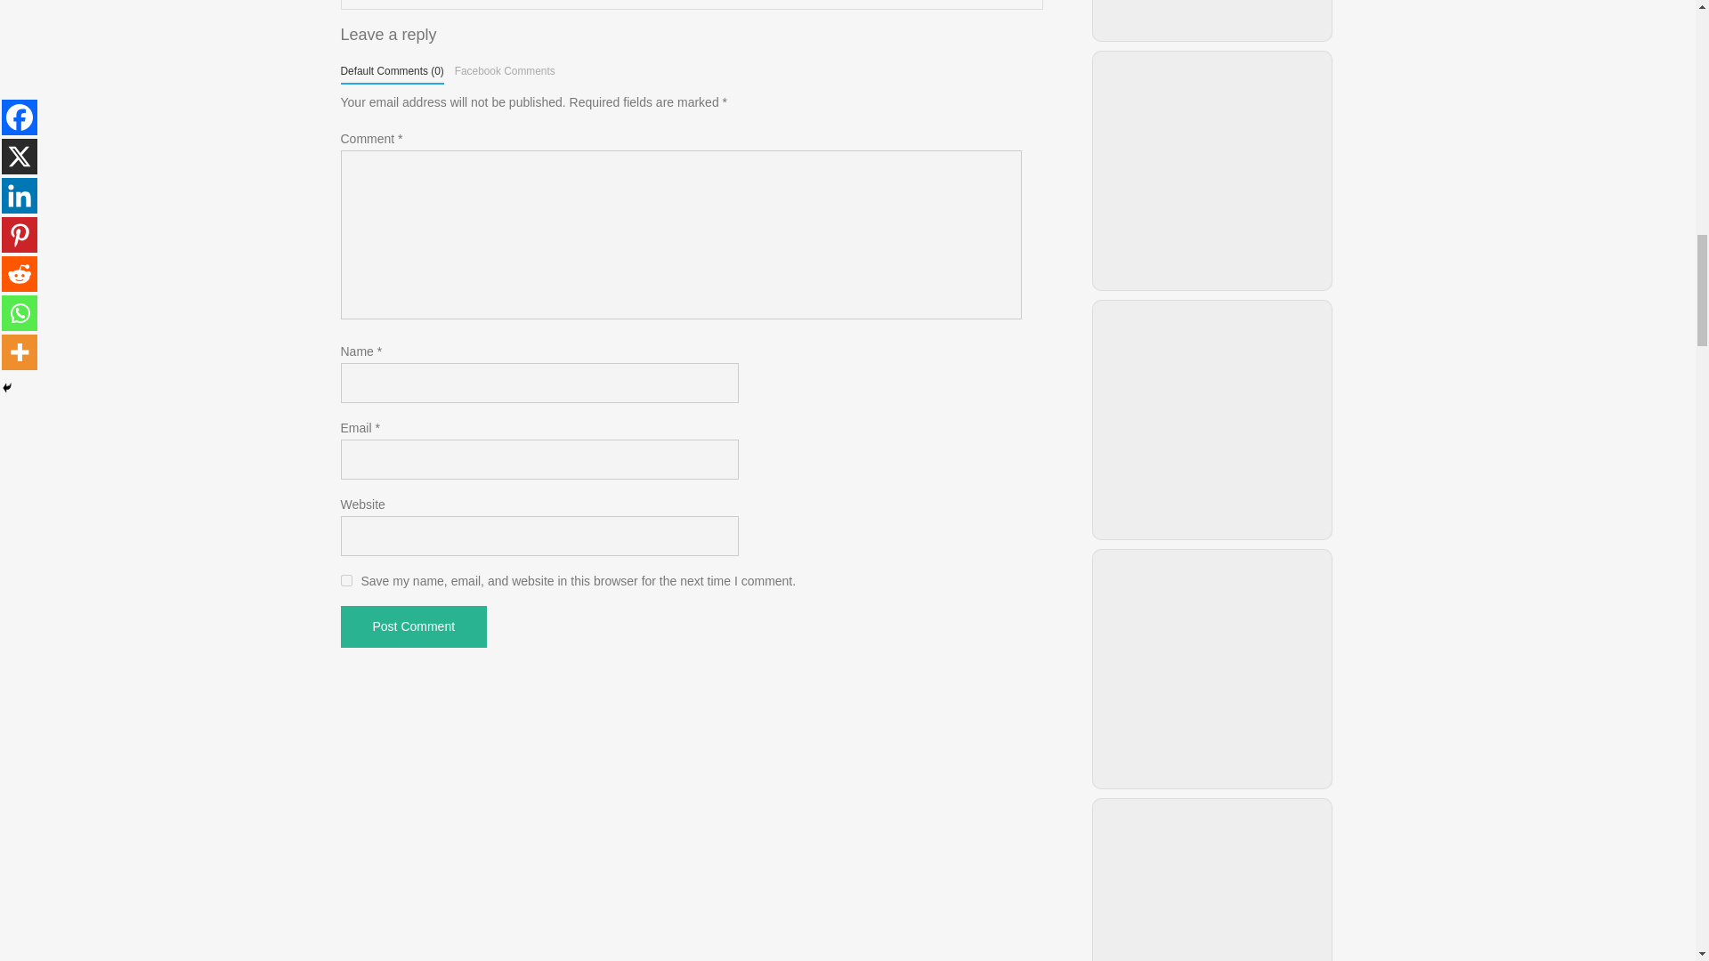  Describe the element at coordinates (413, 626) in the screenshot. I see `Post Comment` at that location.